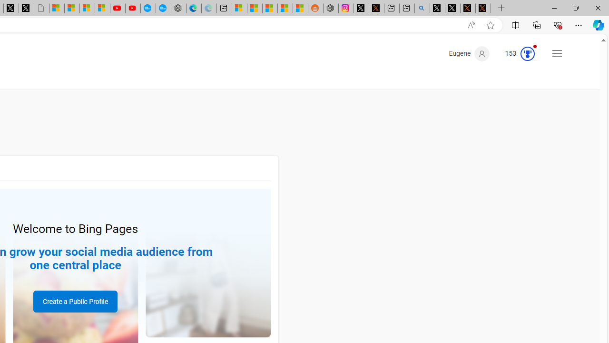 The image size is (609, 343). What do you see at coordinates (41, 9) in the screenshot?
I see `Untitled` at bounding box center [41, 9].